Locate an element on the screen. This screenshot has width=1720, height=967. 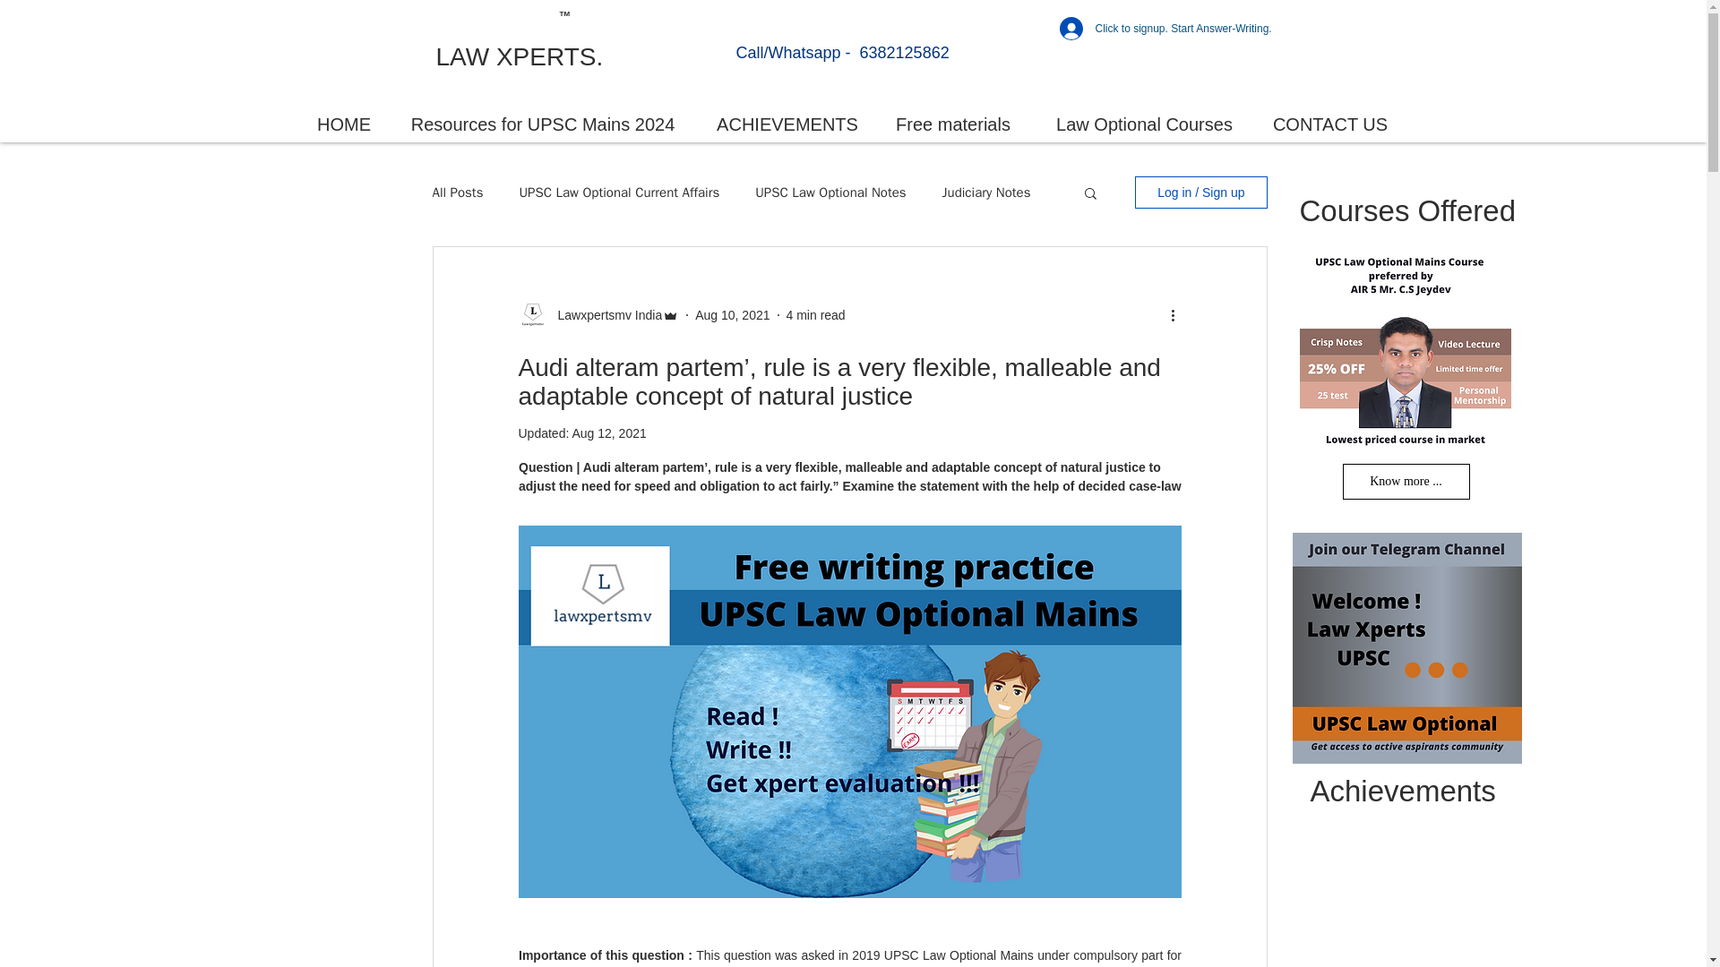
UPSC Law Optional Current Affairs is located at coordinates (618, 193).